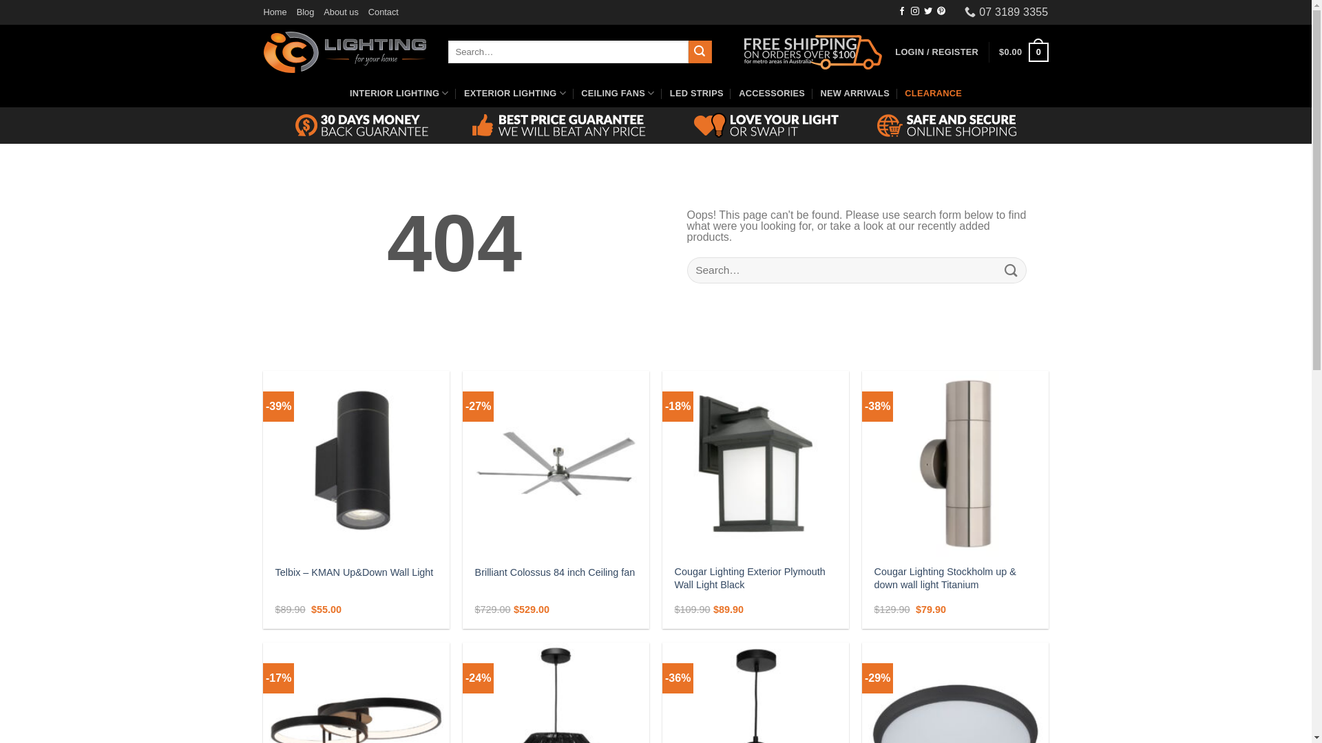 The image size is (1322, 743). I want to click on Follow on Twitter, so click(928, 12).